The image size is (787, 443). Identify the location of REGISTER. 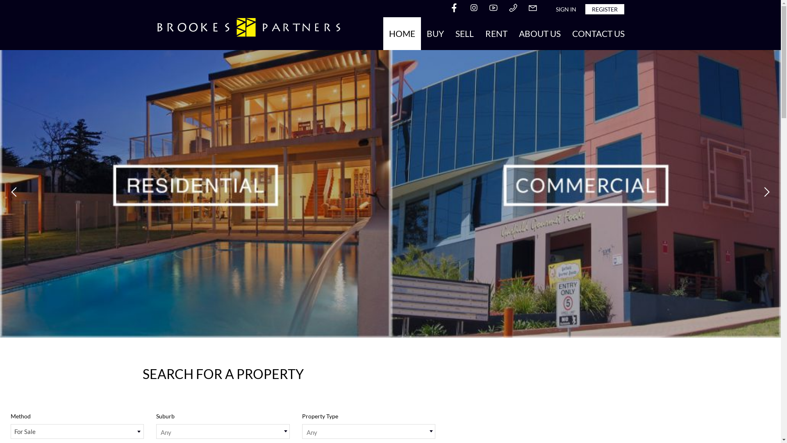
(605, 9).